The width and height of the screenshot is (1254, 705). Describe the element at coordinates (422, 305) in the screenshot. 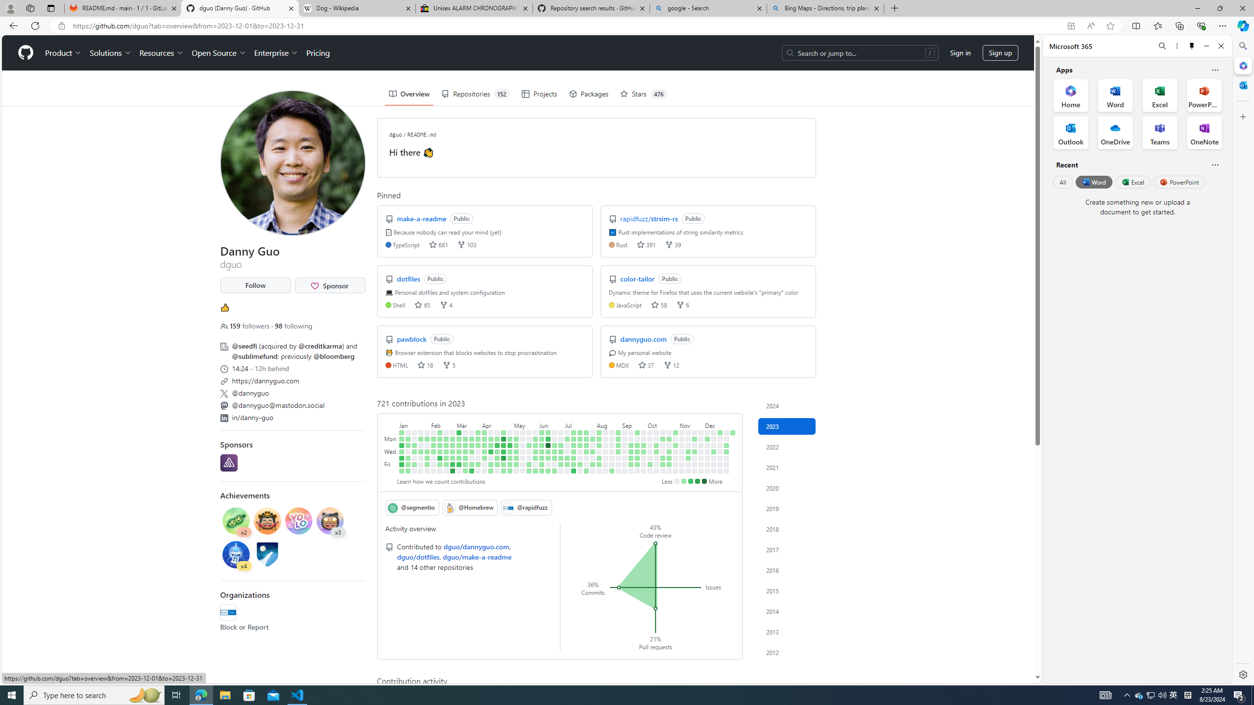

I see `stars 65` at that location.